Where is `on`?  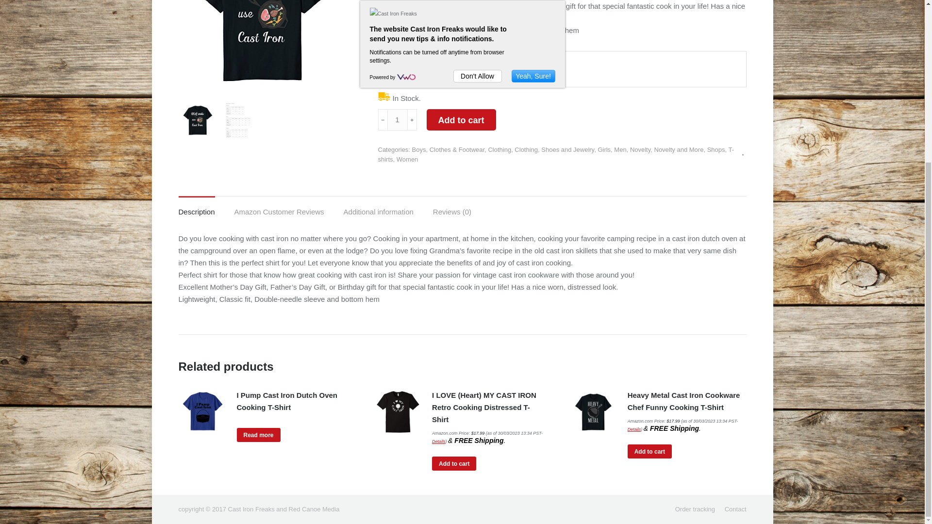
on is located at coordinates (405, 68).